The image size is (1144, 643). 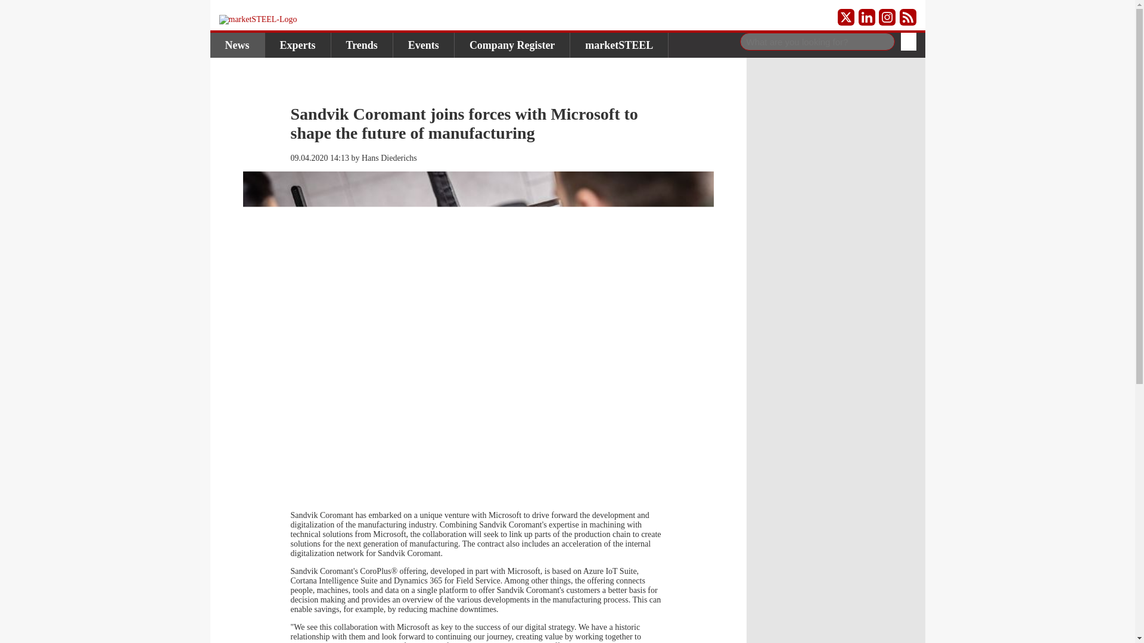 What do you see at coordinates (512, 45) in the screenshot?
I see `Company Register` at bounding box center [512, 45].